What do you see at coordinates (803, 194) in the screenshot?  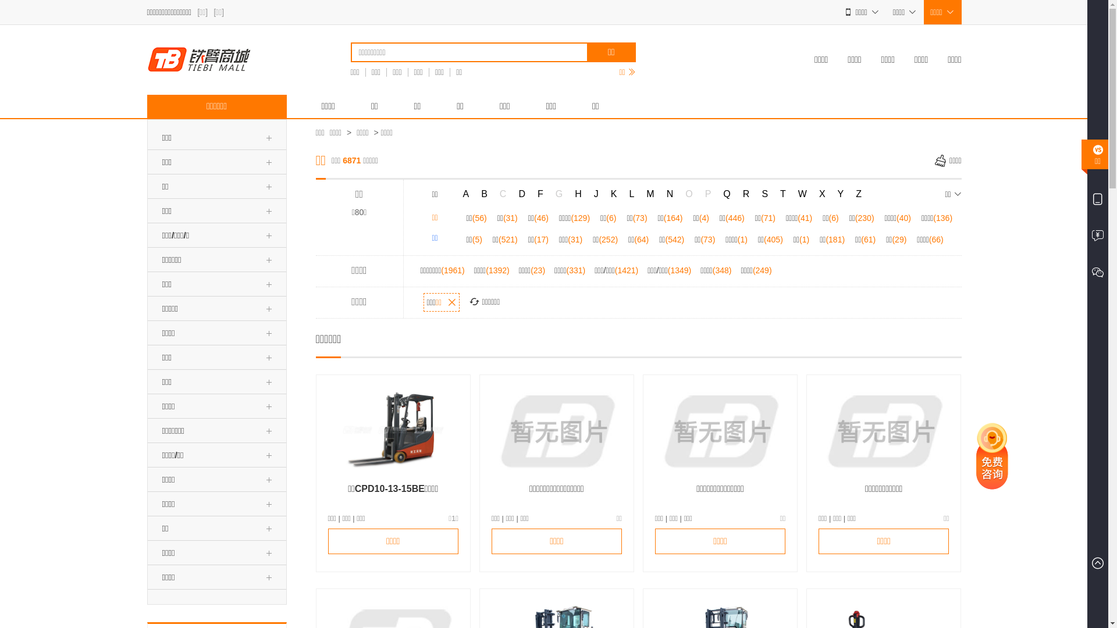 I see `W` at bounding box center [803, 194].